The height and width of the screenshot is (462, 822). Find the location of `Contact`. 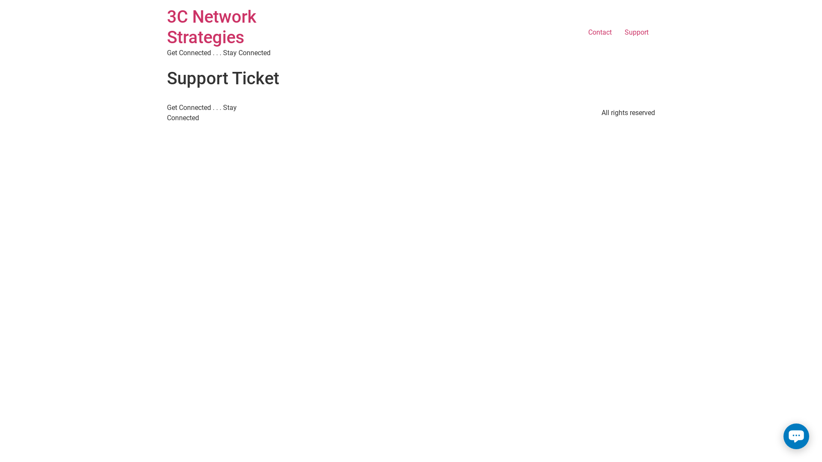

Contact is located at coordinates (600, 33).